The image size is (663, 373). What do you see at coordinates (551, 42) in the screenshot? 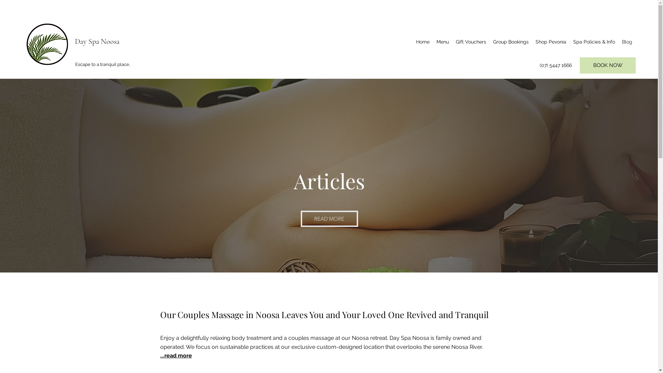
I see `Shop Pevonia` at bounding box center [551, 42].